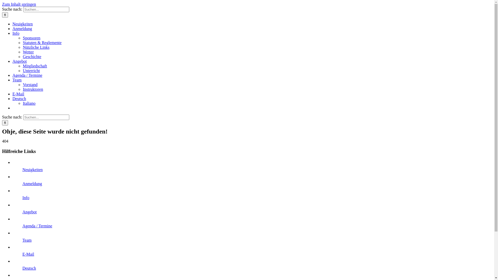 The image size is (498, 280). What do you see at coordinates (29, 268) in the screenshot?
I see `Deutsch` at bounding box center [29, 268].